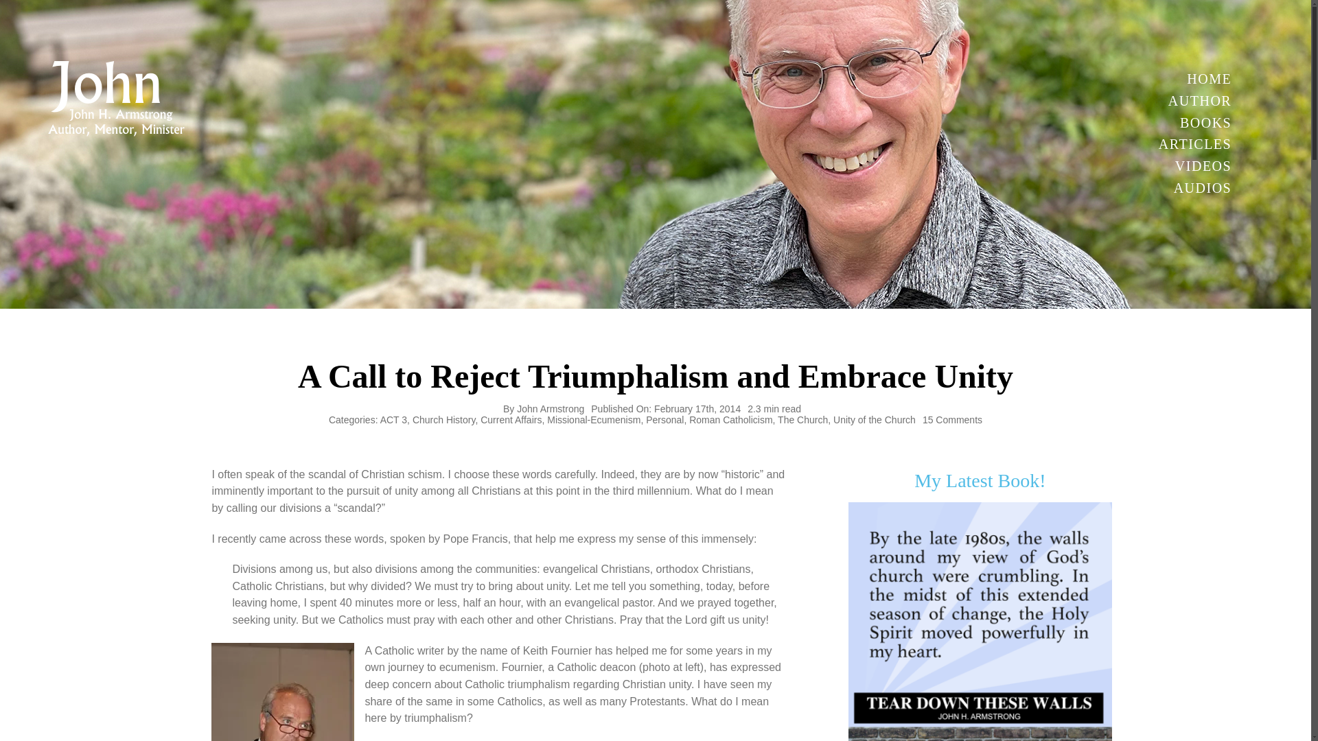 The height and width of the screenshot is (741, 1318). I want to click on The Church, so click(802, 419).